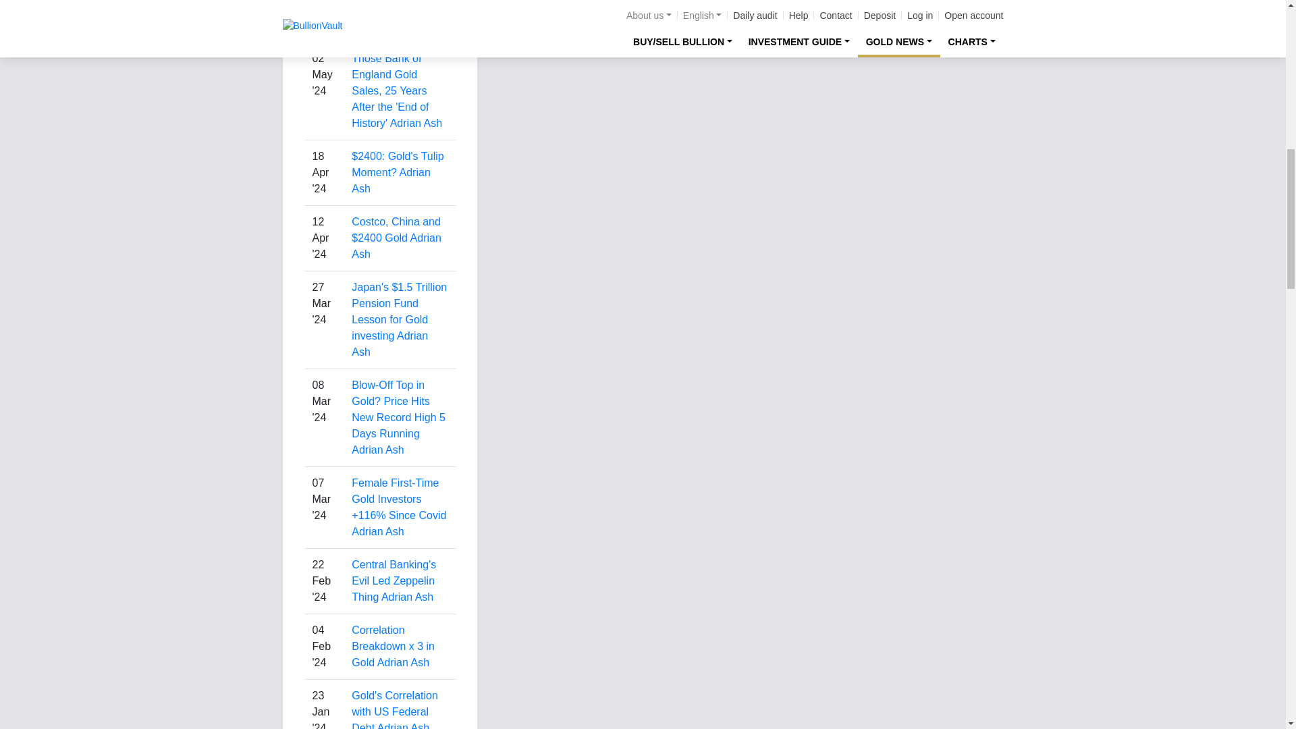 This screenshot has height=729, width=1296. I want to click on View user profile., so click(390, 181).